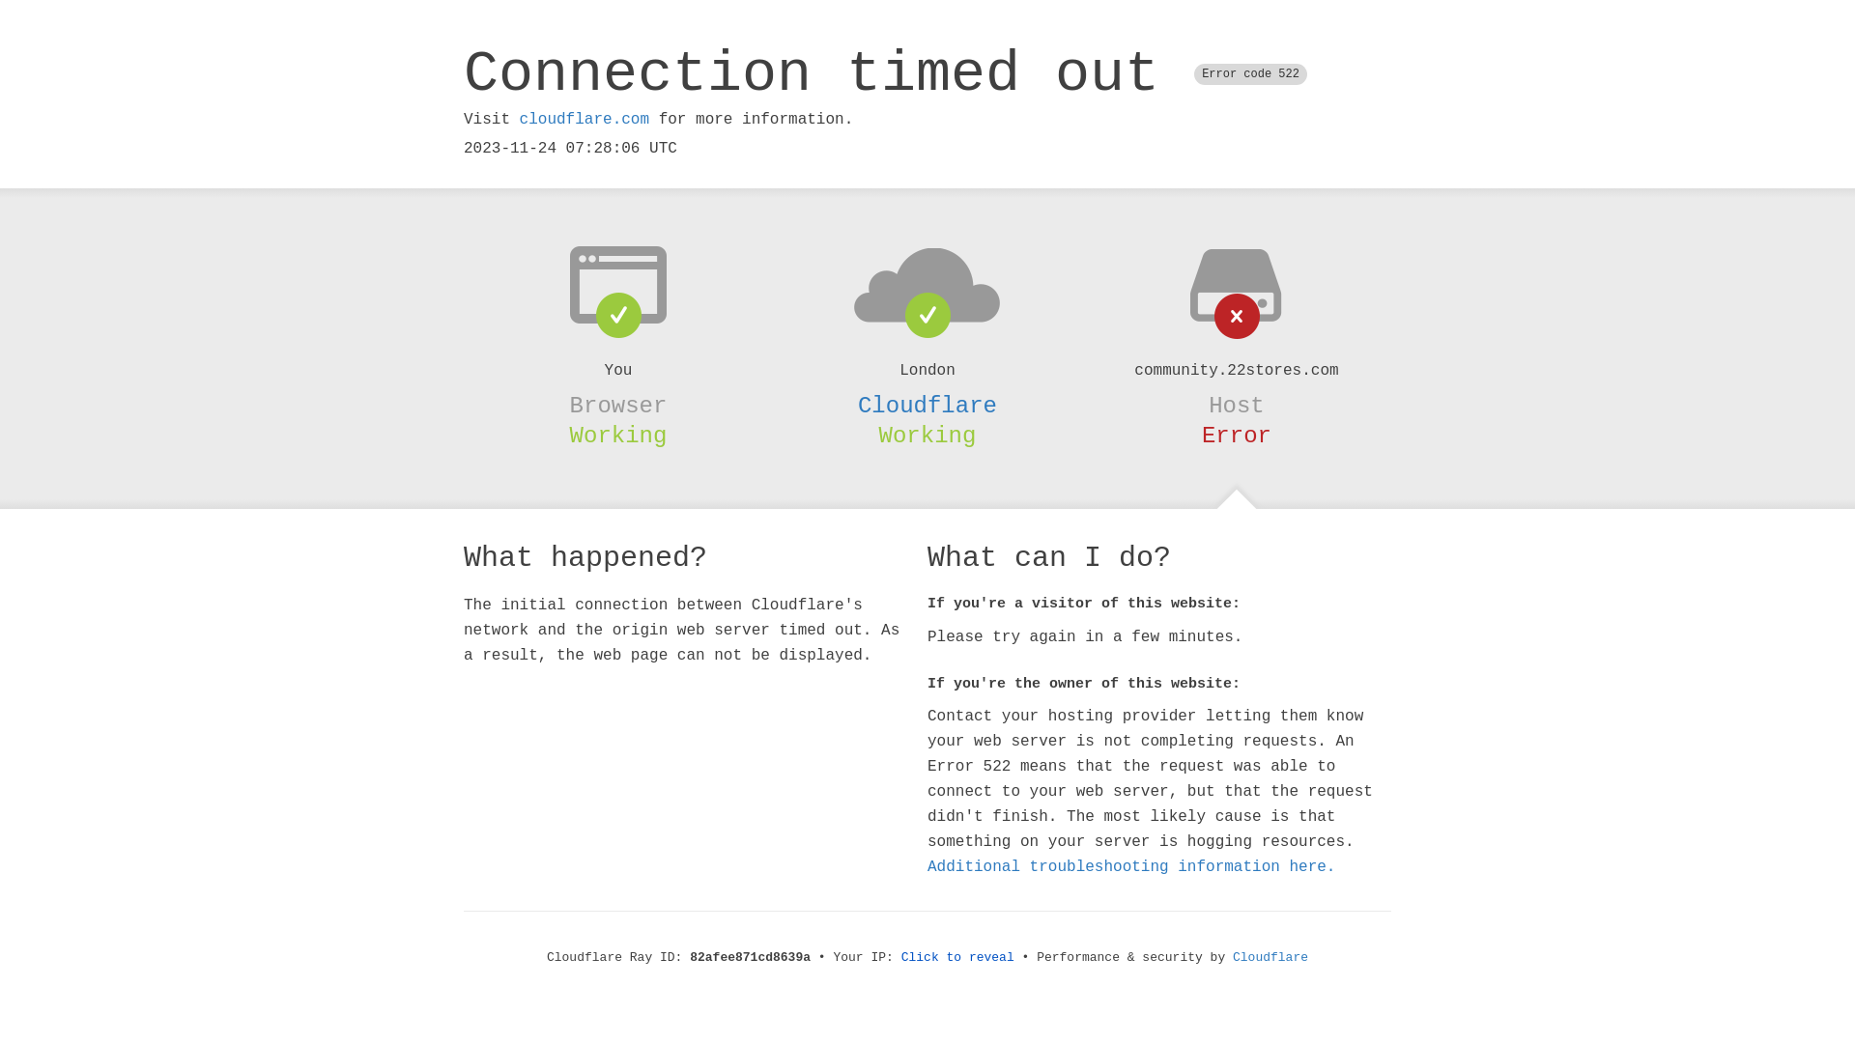  What do you see at coordinates (958, 958) in the screenshot?
I see `Click to reveal` at bounding box center [958, 958].